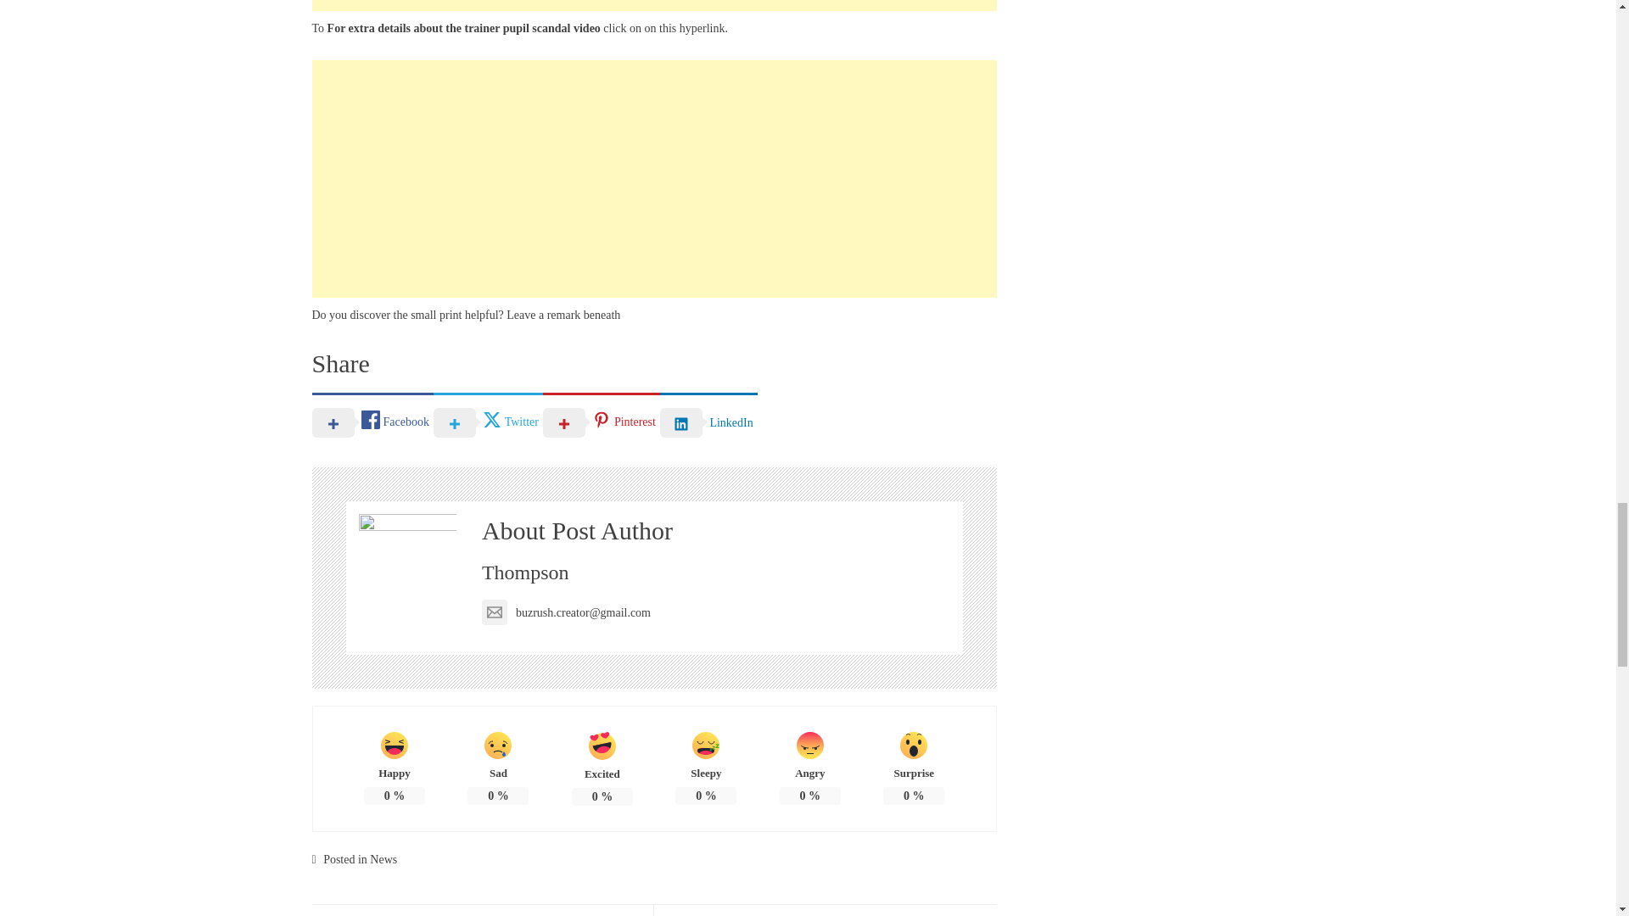  I want to click on LinkedIn, so click(708, 422).